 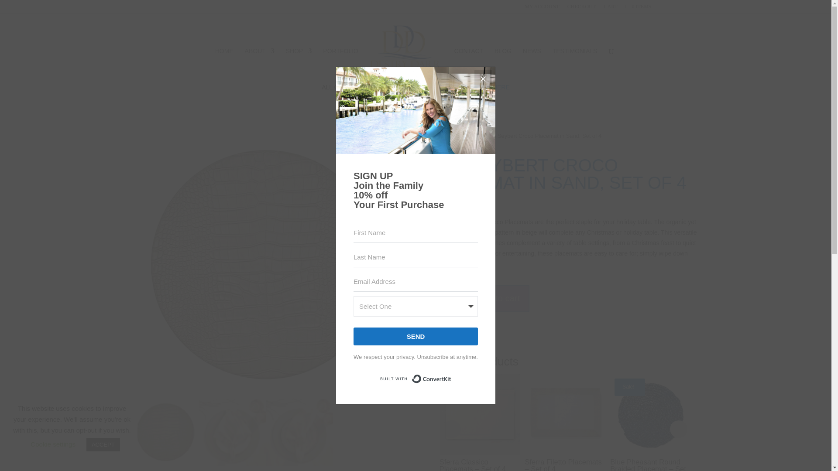 What do you see at coordinates (638, 6) in the screenshot?
I see `0 ITEMS` at bounding box center [638, 6].